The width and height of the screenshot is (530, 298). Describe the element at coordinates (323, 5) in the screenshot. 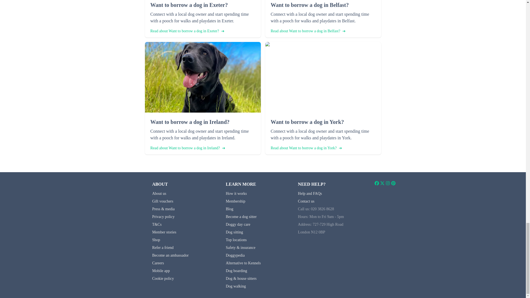

I see `Want to borrow a dog in Belfast?` at that location.